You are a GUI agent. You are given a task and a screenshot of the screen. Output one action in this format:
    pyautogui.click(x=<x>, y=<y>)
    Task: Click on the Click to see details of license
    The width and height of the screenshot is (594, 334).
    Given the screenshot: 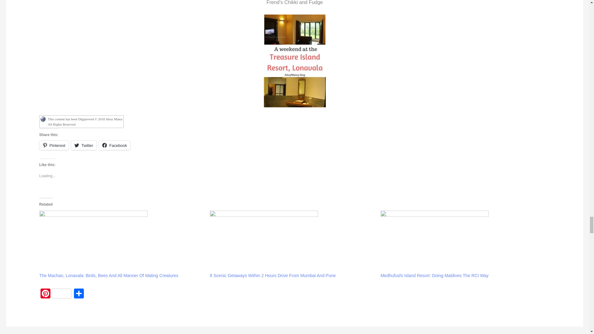 What is the action you would take?
    pyautogui.click(x=82, y=124)
    